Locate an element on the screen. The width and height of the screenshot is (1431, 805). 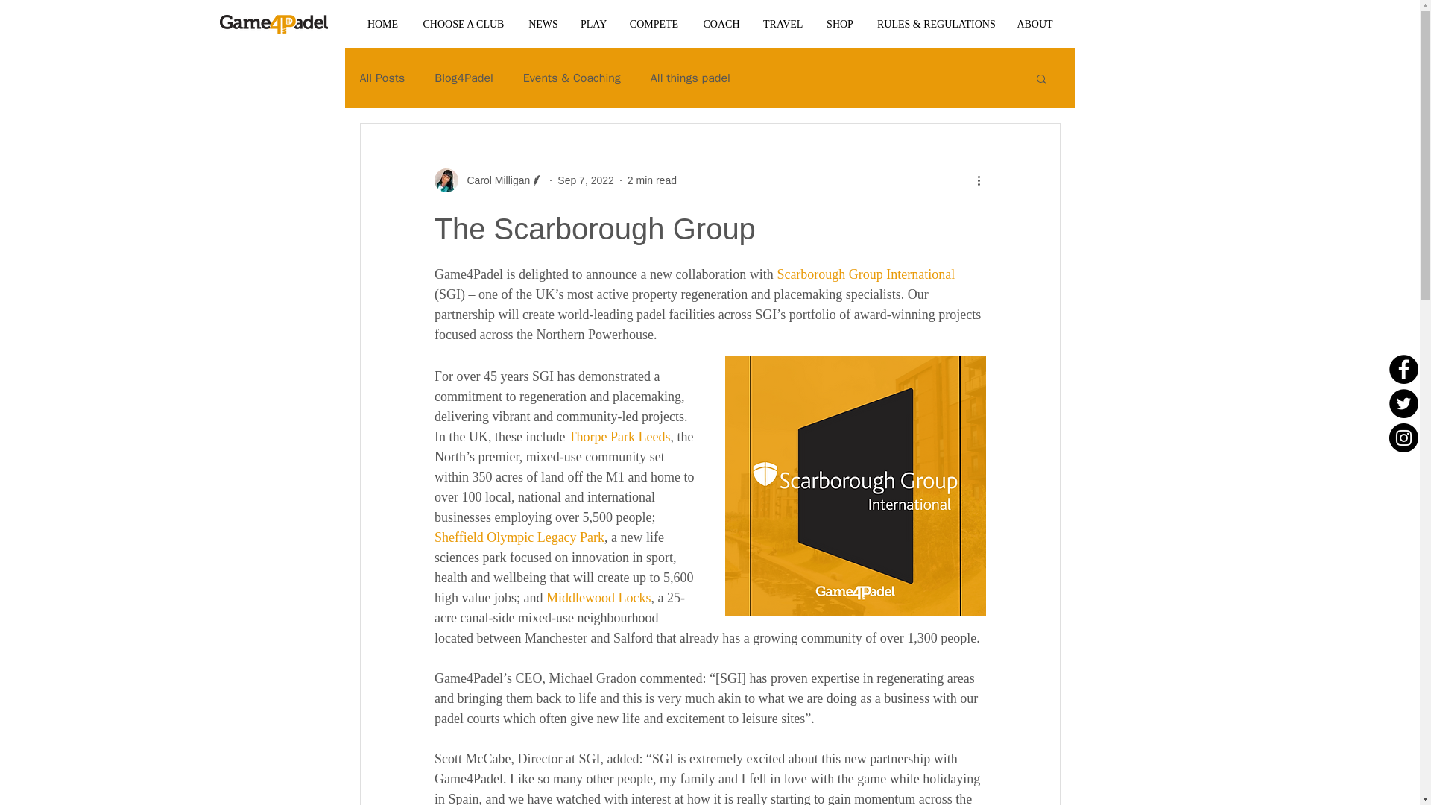
Carol Milligan is located at coordinates (493, 180).